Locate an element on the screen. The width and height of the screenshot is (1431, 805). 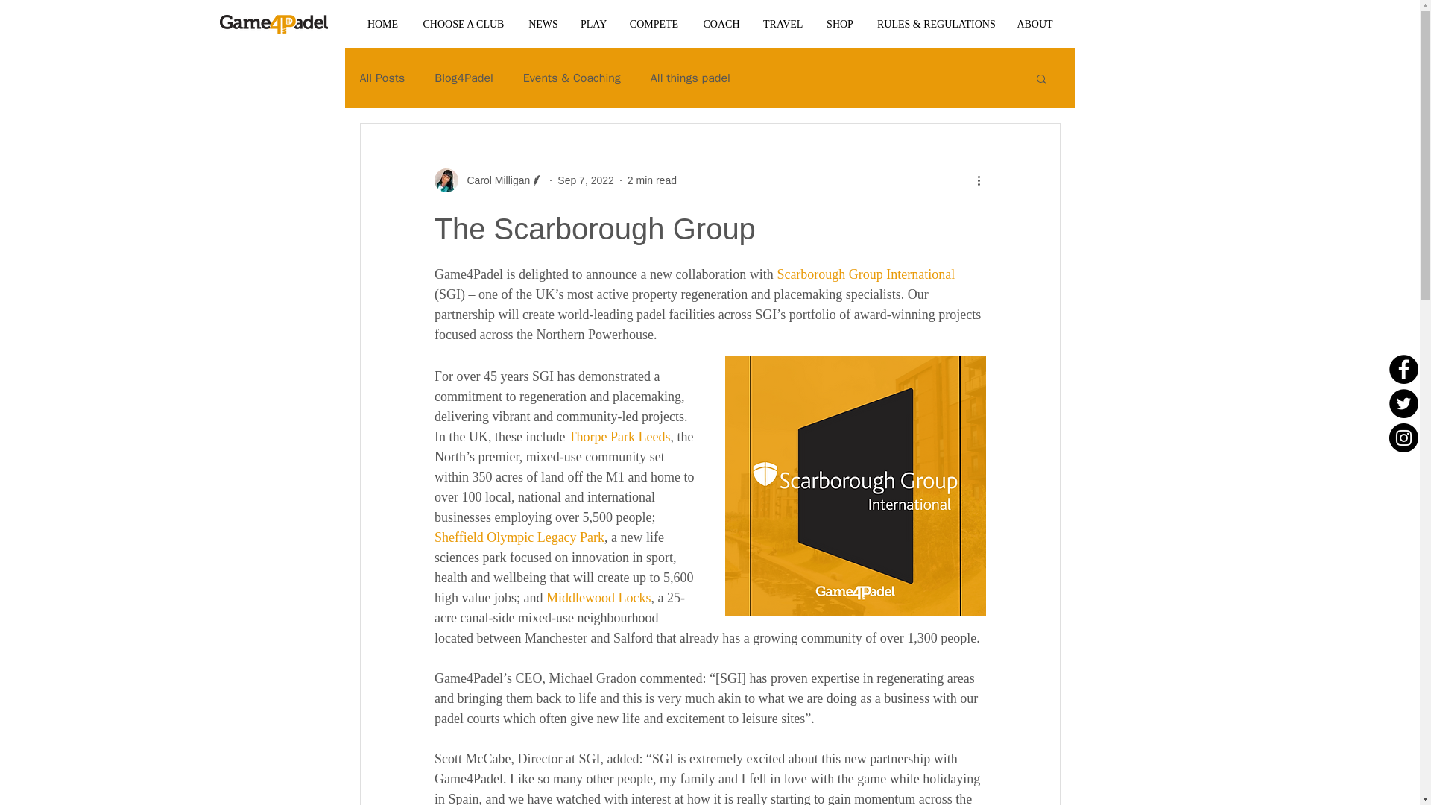
Carol Milligan is located at coordinates (493, 180).